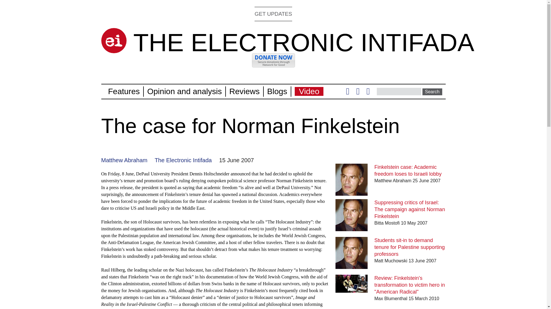 This screenshot has width=551, height=309. I want to click on Enter the terms you wish to search for., so click(399, 91).